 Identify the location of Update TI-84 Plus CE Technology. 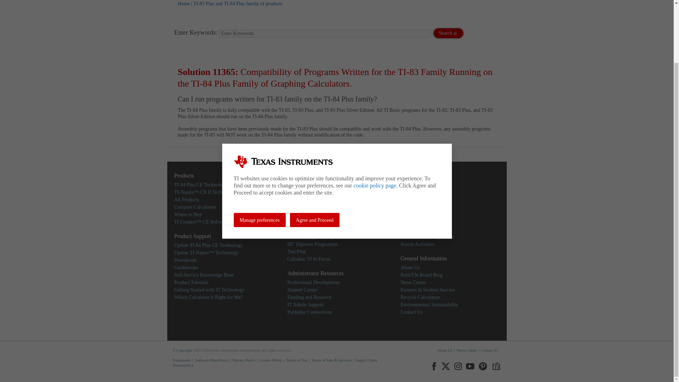
(208, 245).